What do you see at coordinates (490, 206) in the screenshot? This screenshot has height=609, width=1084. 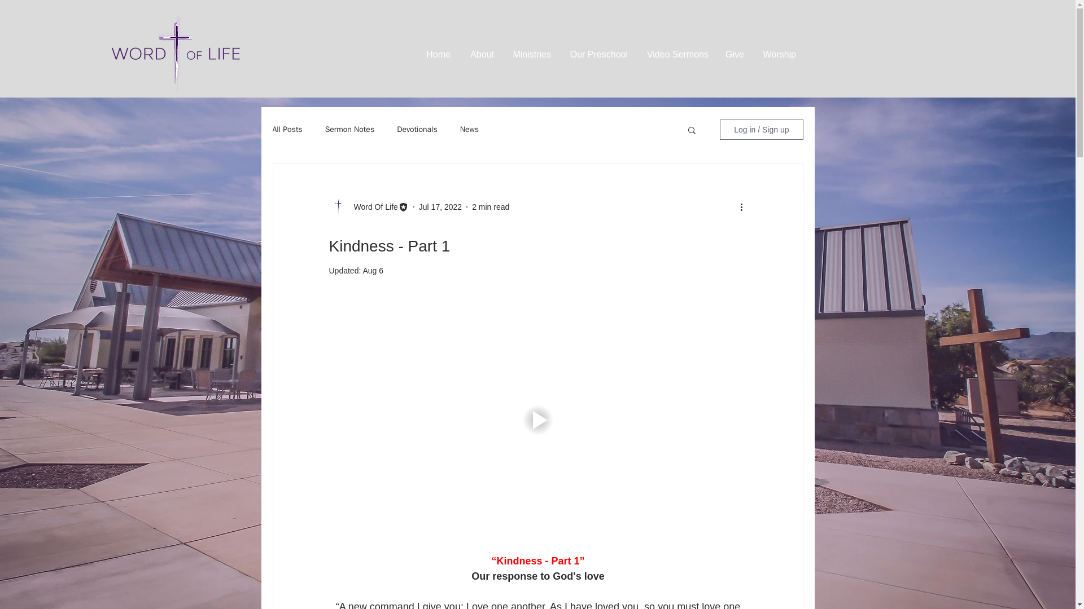 I see `2 min read` at bounding box center [490, 206].